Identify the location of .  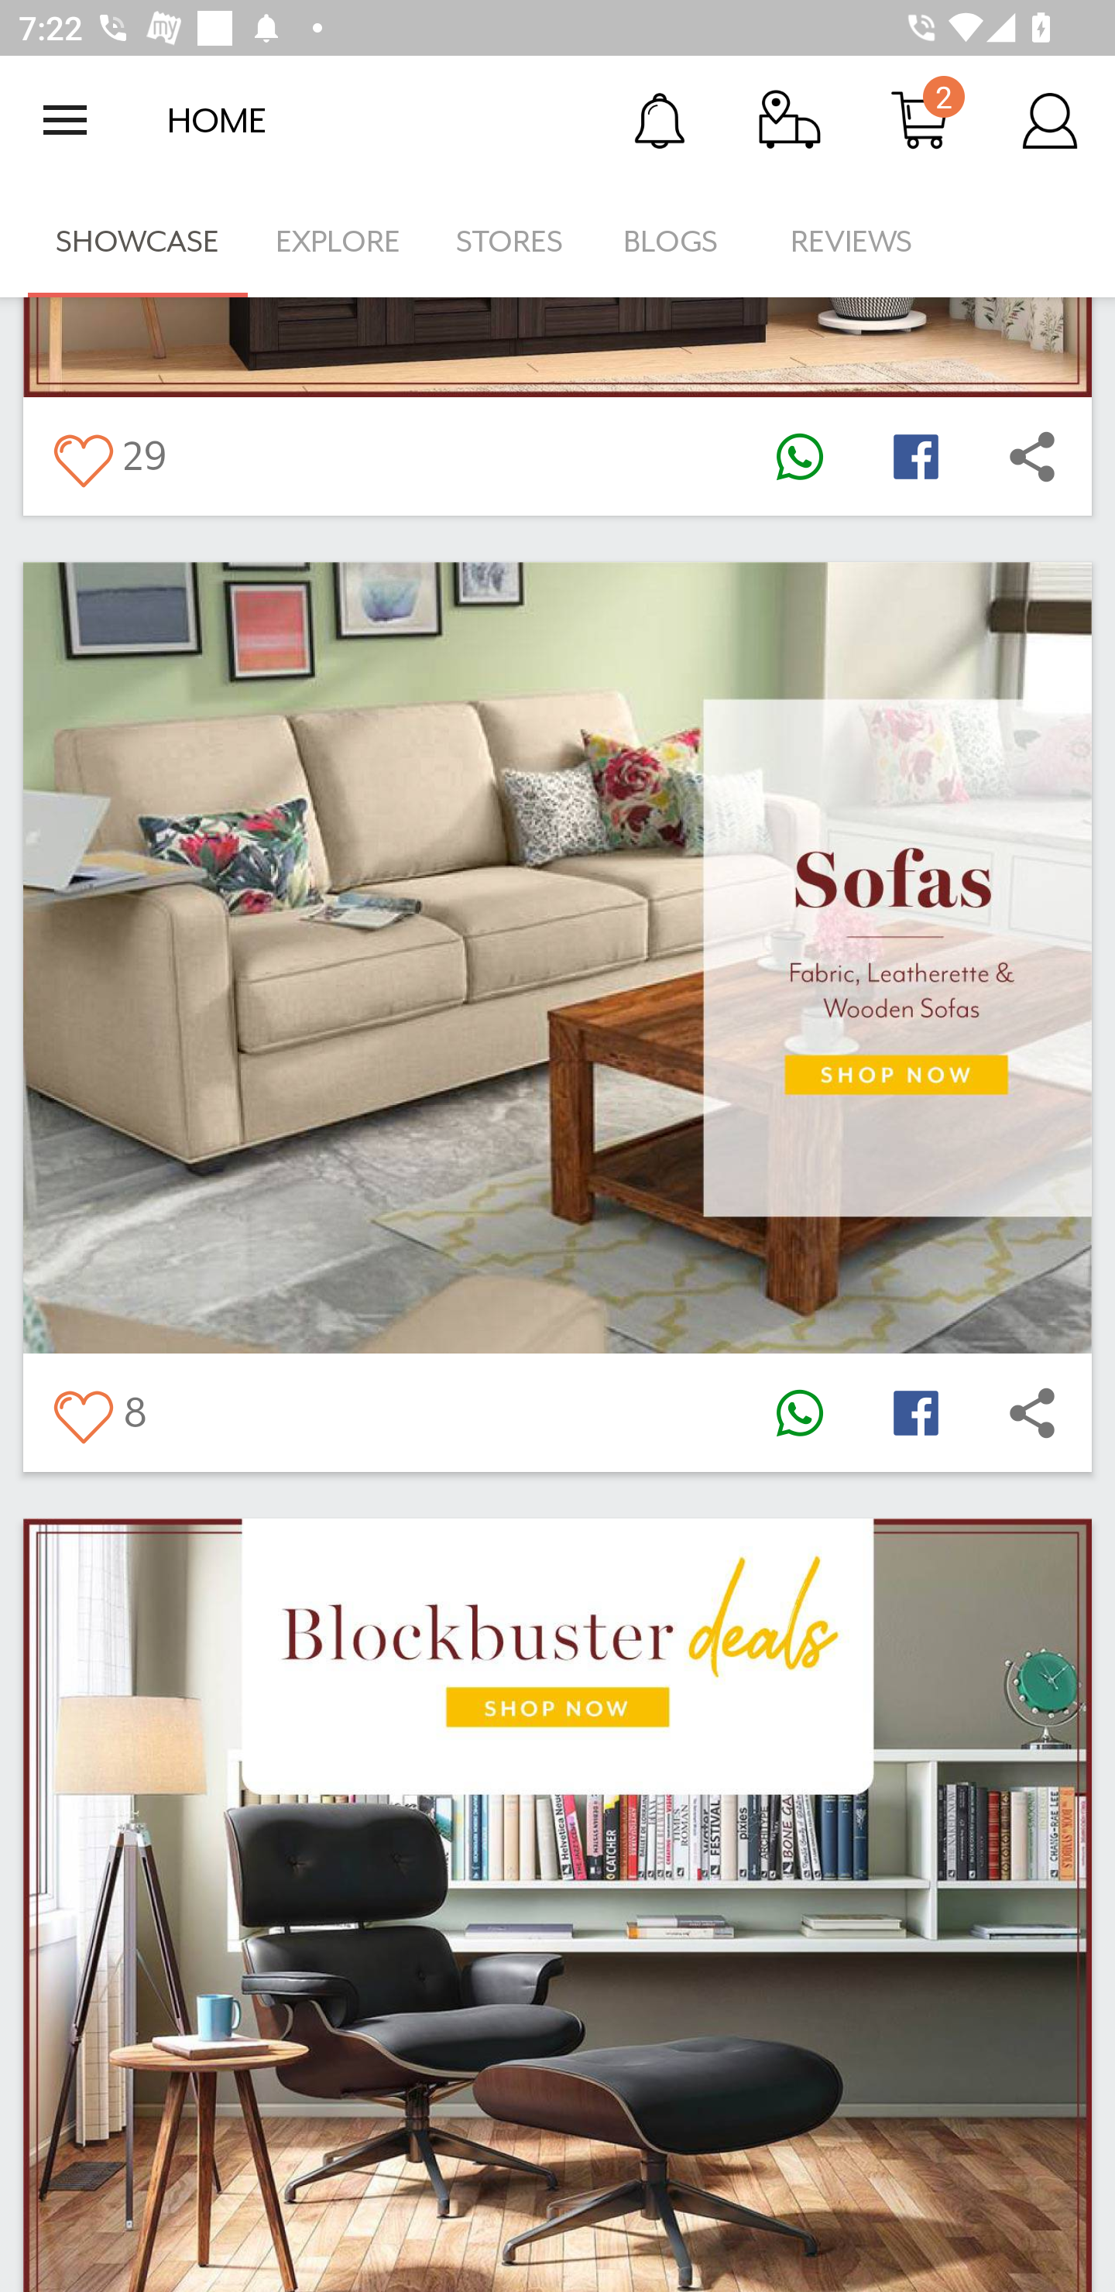
(82, 1412).